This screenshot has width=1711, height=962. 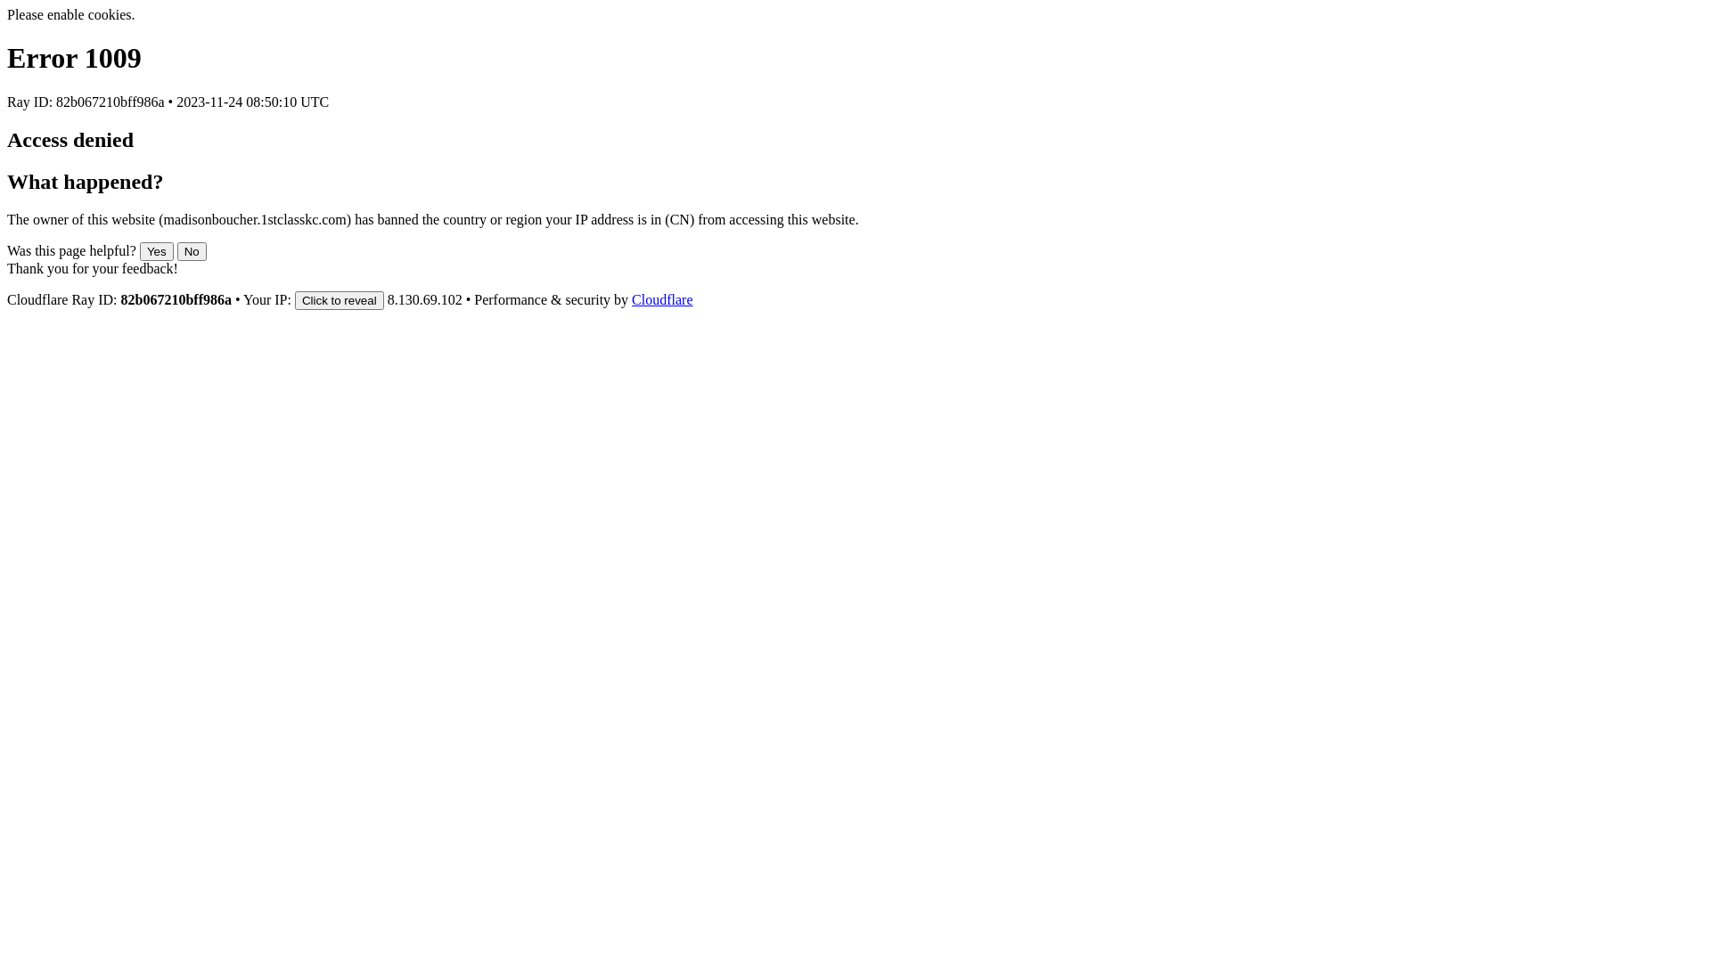 I want to click on Click to reveal, so click(x=340, y=301).